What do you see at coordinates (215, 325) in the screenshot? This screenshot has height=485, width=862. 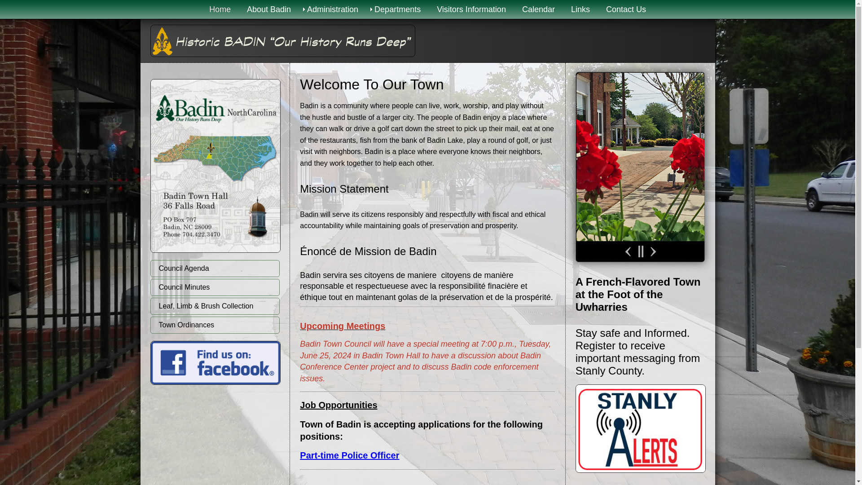 I see `Town Ordinances` at bounding box center [215, 325].